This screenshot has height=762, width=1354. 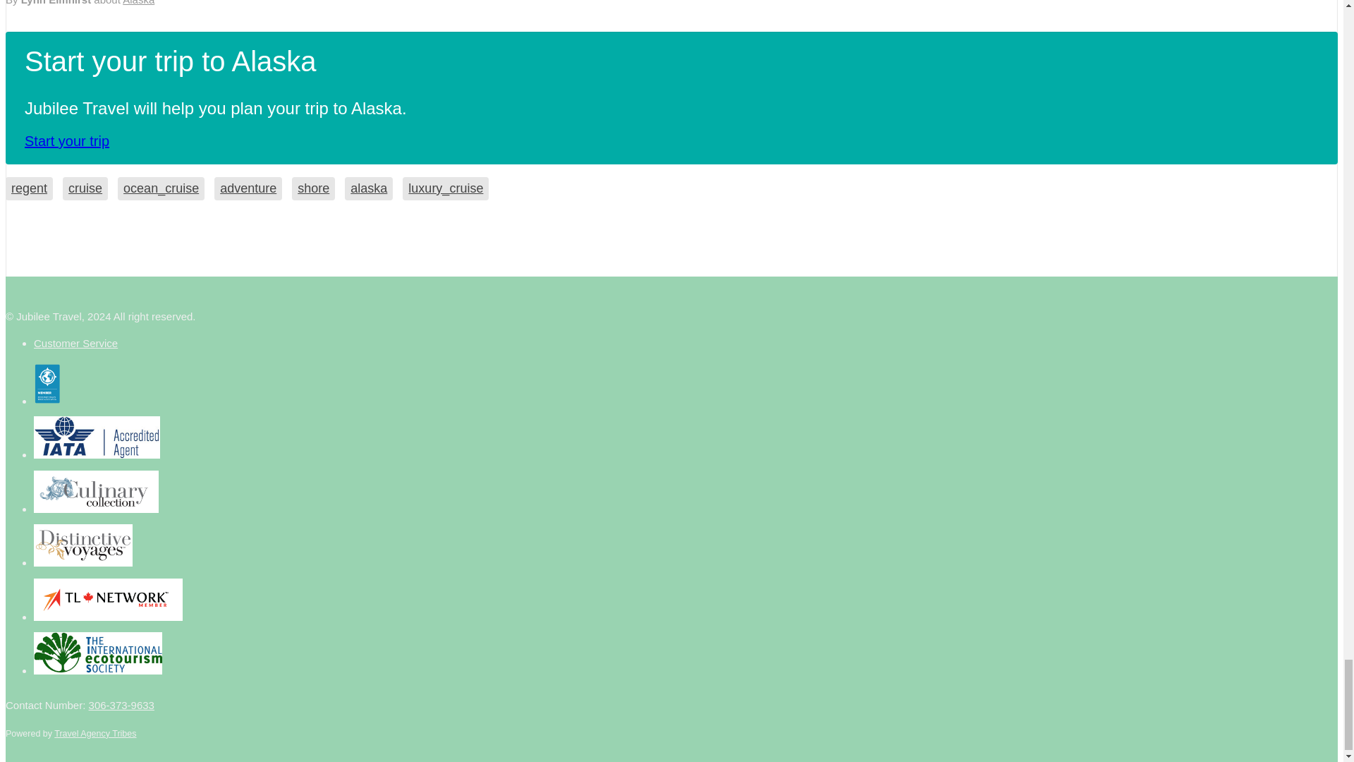 I want to click on shore, so click(x=313, y=188).